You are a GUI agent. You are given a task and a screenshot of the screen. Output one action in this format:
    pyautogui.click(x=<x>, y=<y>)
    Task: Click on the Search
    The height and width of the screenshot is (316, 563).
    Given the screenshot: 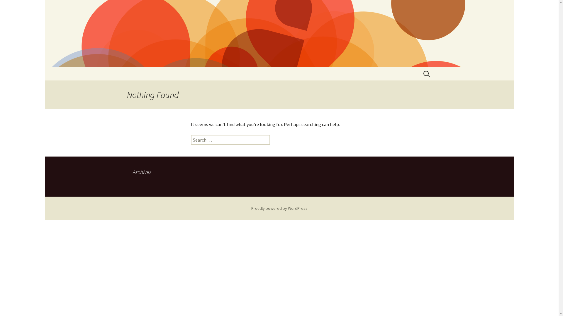 What is the action you would take?
    pyautogui.click(x=7, y=6)
    